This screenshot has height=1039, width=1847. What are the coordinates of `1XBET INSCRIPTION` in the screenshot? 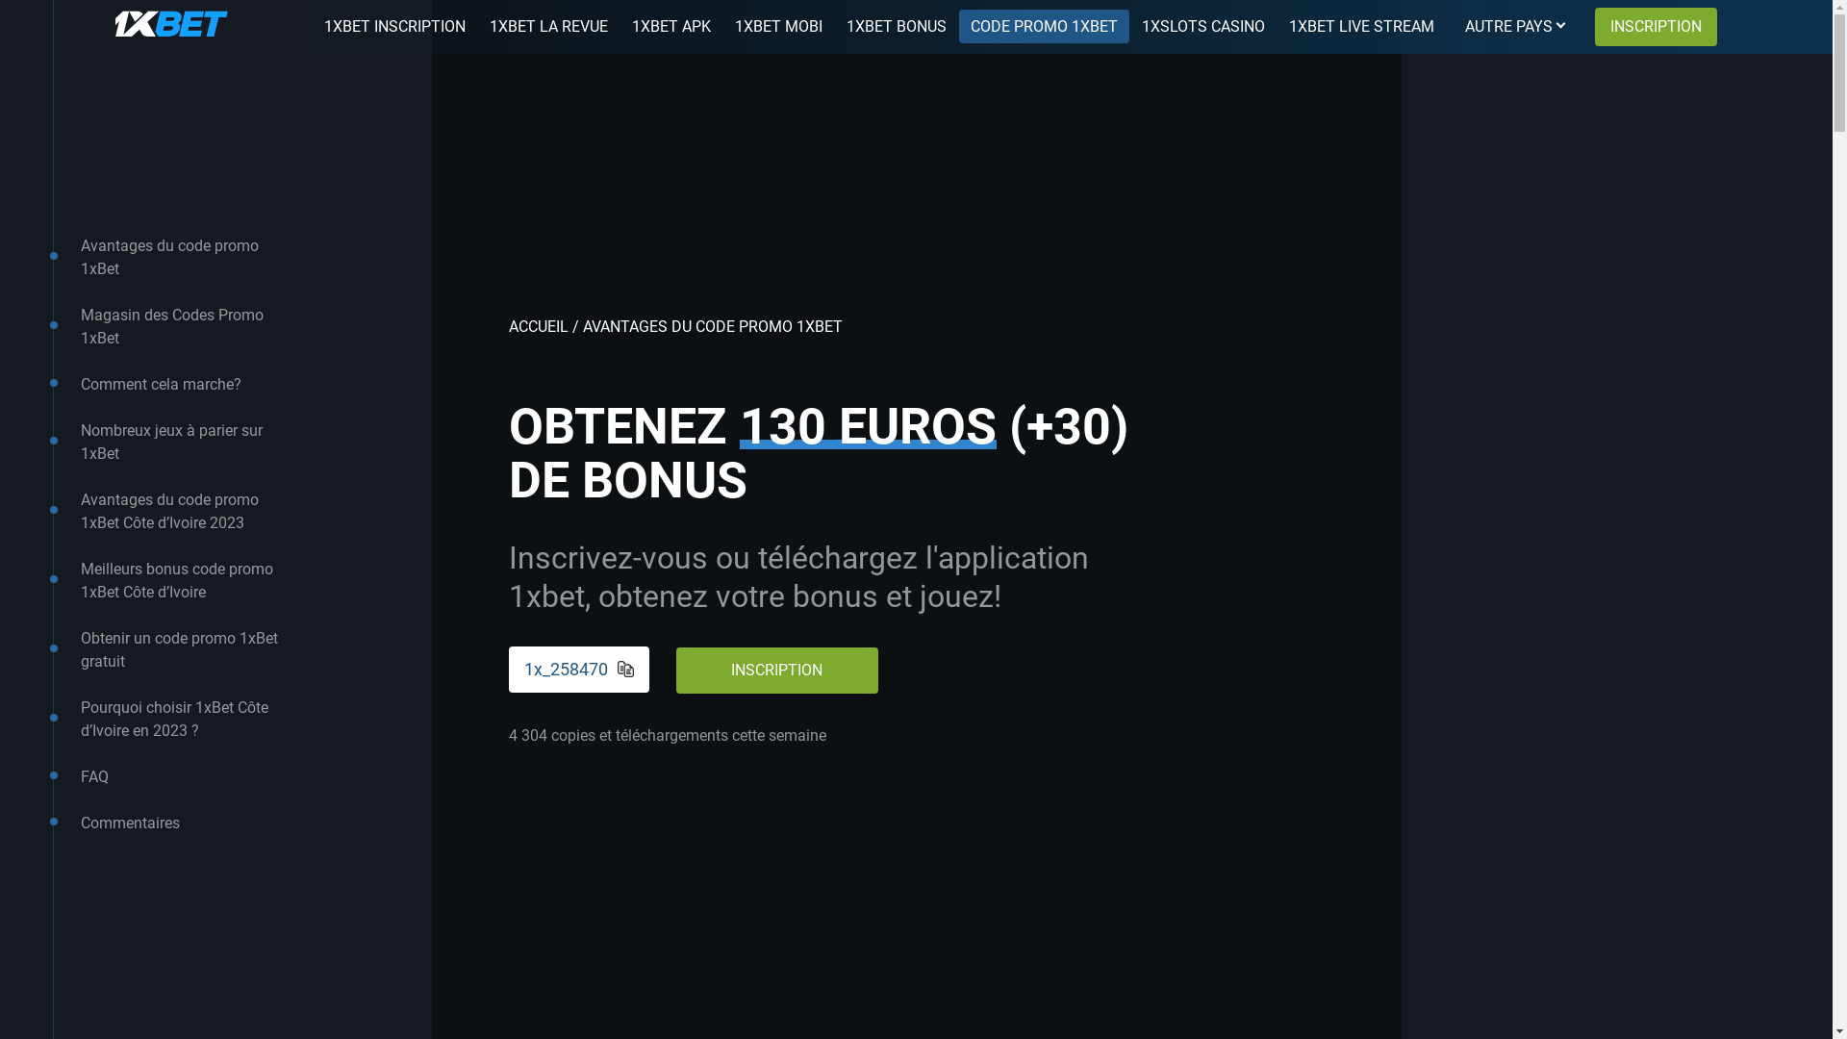 It's located at (394, 27).